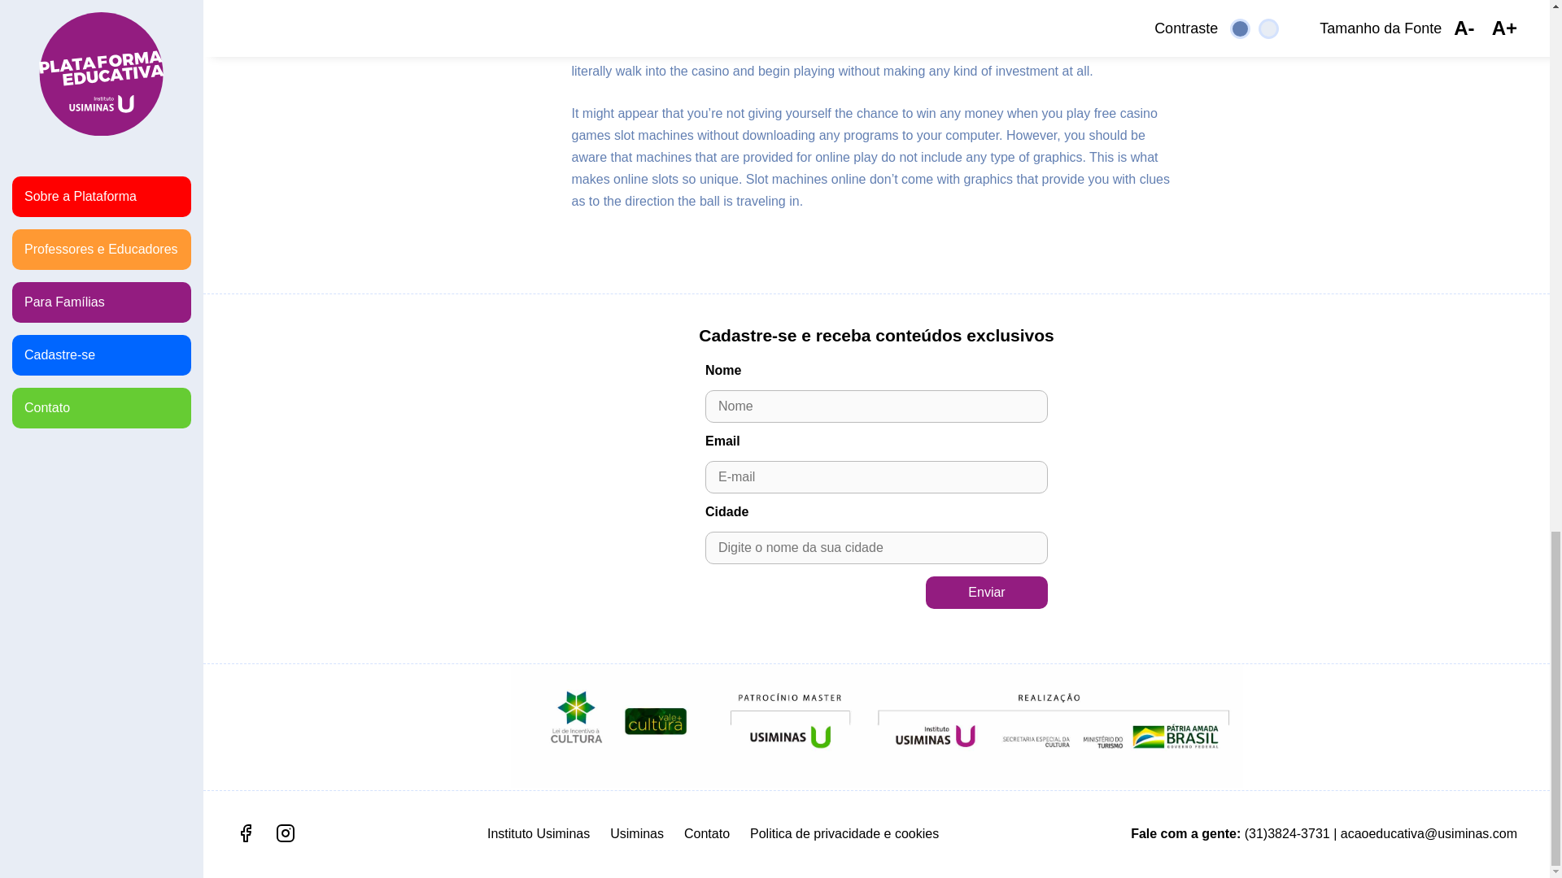 The image size is (1562, 878). I want to click on Enviar, so click(987, 592).